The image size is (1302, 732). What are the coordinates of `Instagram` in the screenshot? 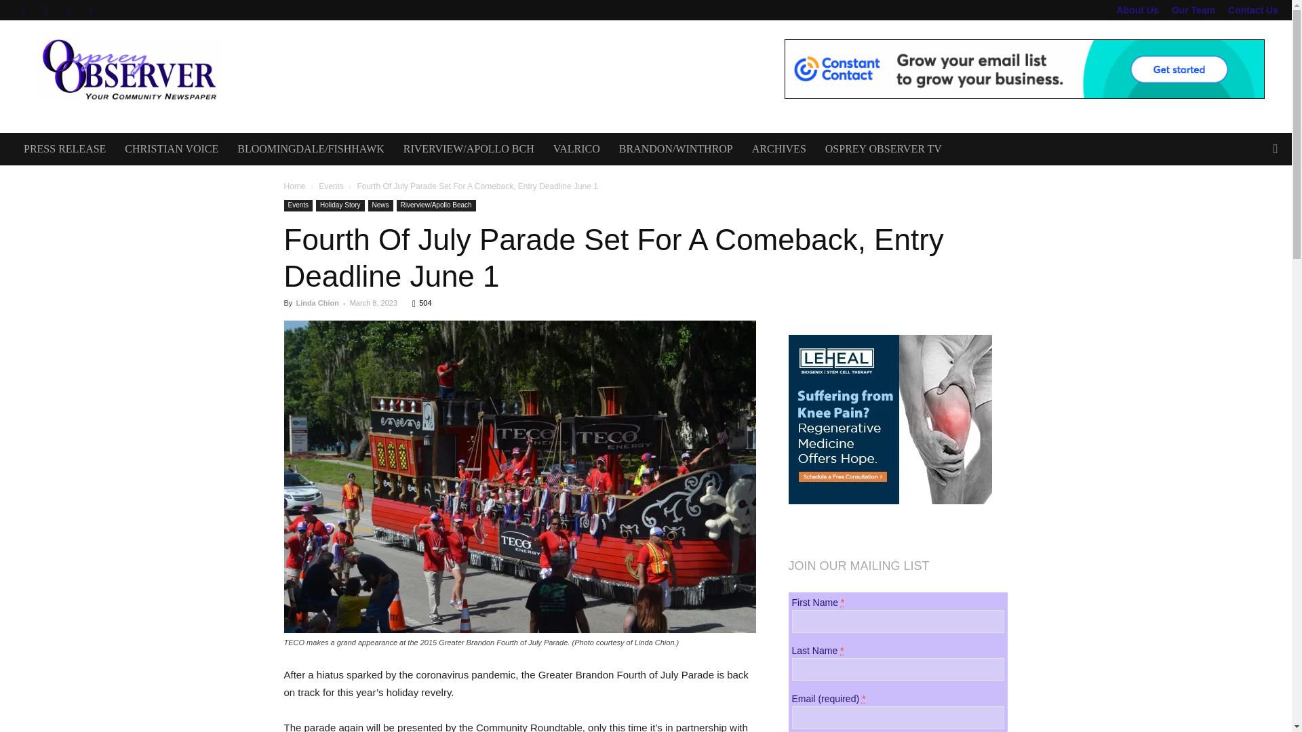 It's located at (46, 10).